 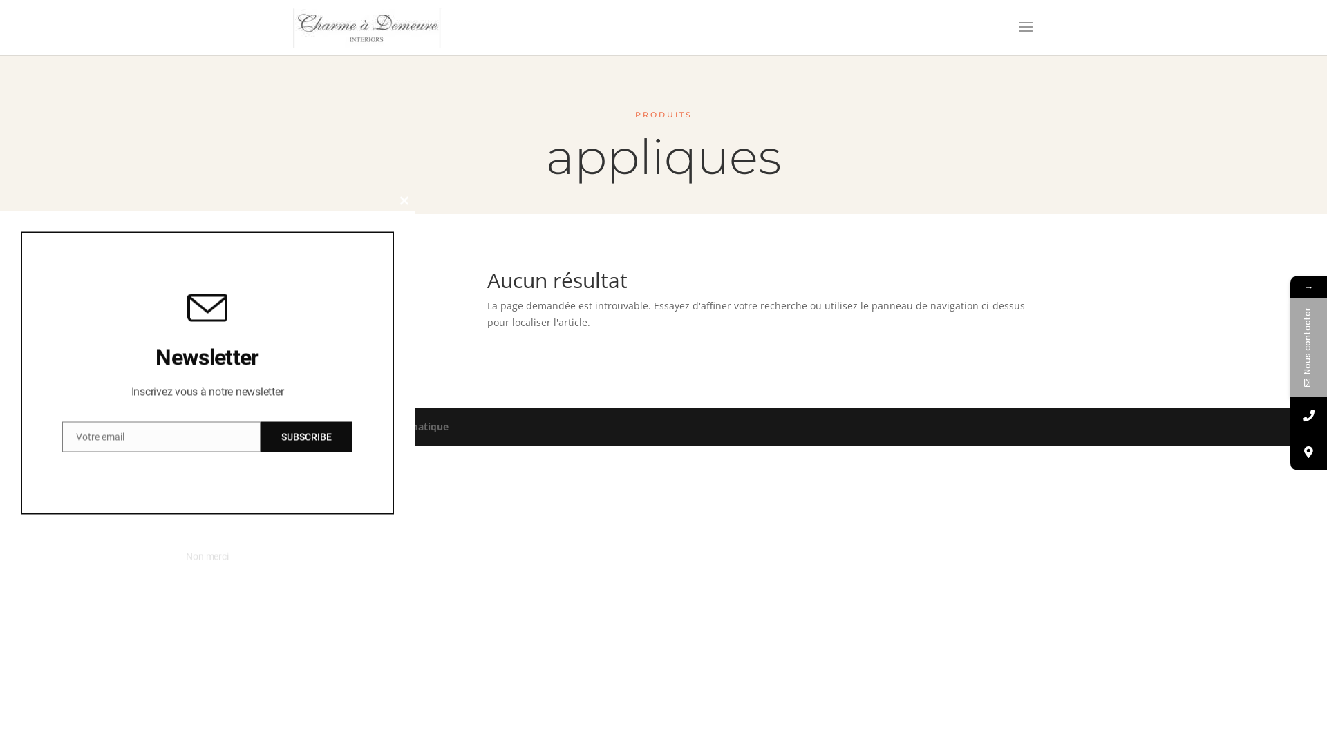 What do you see at coordinates (207, 557) in the screenshot?
I see `Non merci` at bounding box center [207, 557].